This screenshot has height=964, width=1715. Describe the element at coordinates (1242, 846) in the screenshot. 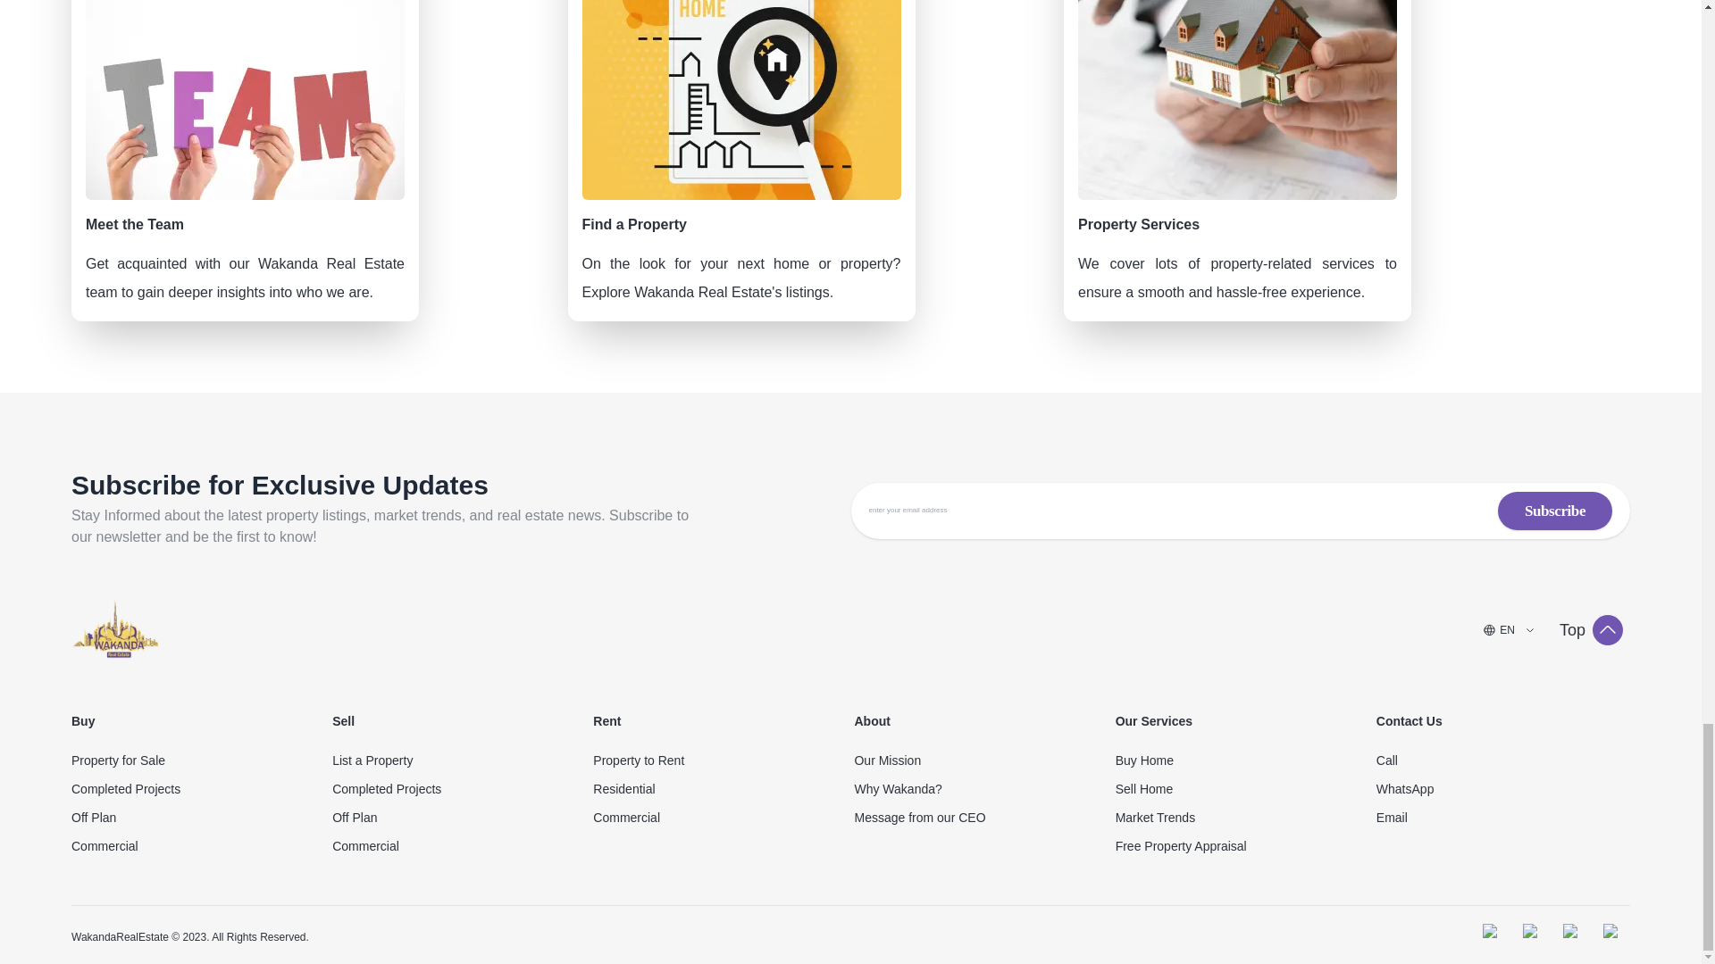

I see `Free Property Appraisal` at that location.